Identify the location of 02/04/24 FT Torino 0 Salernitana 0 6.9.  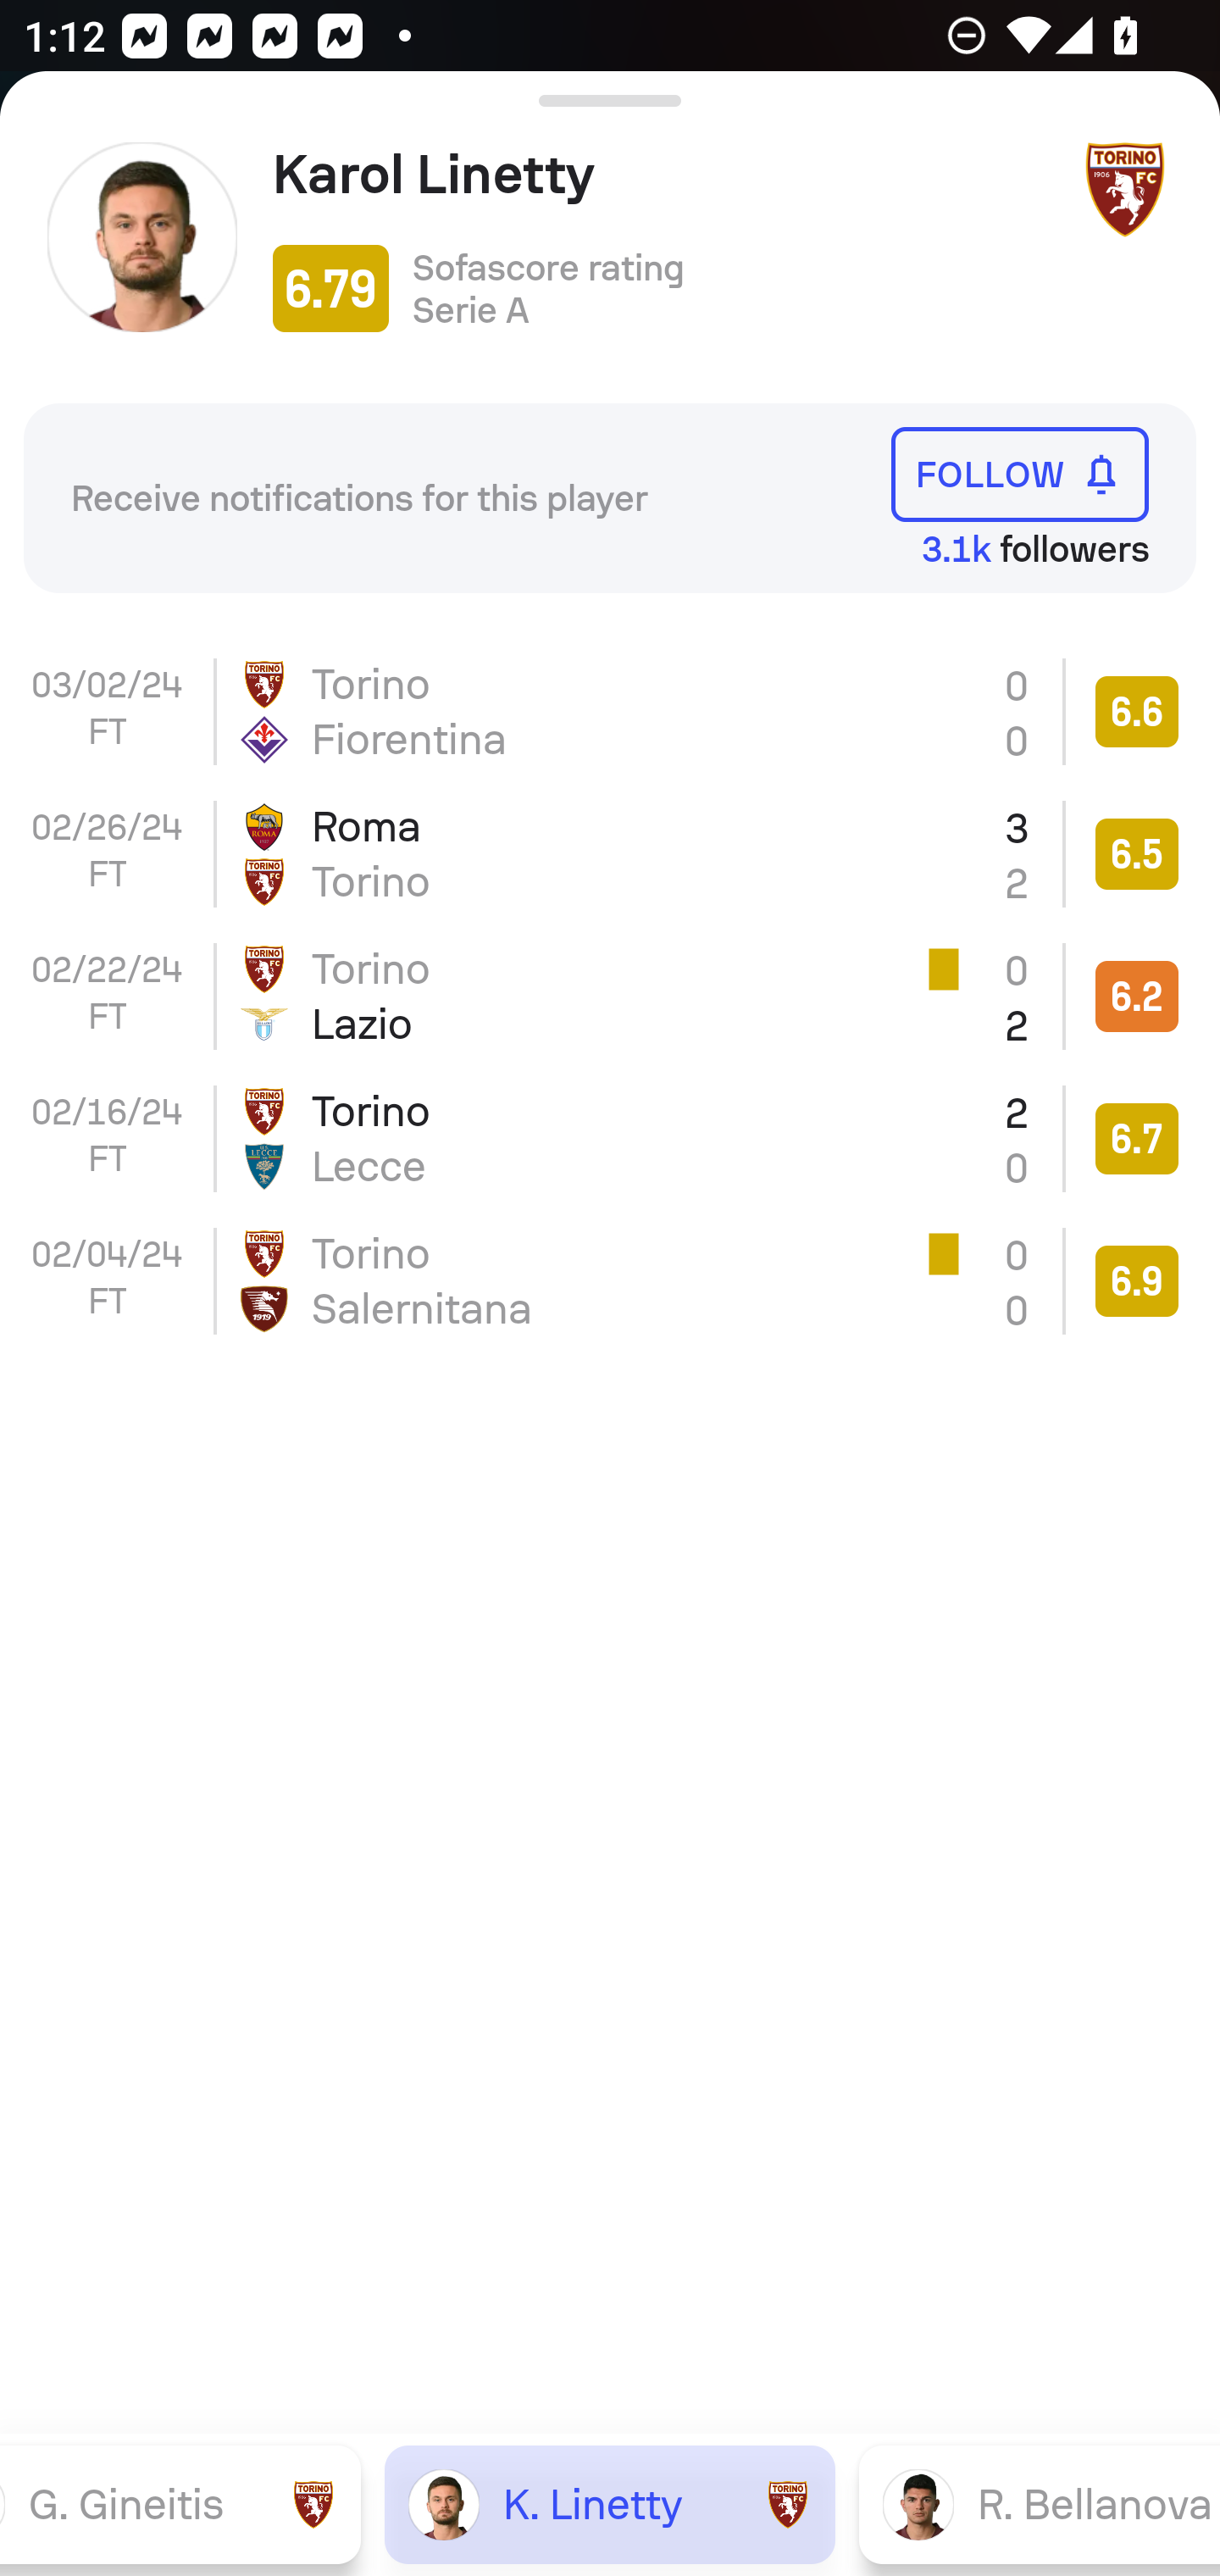
(610, 1281).